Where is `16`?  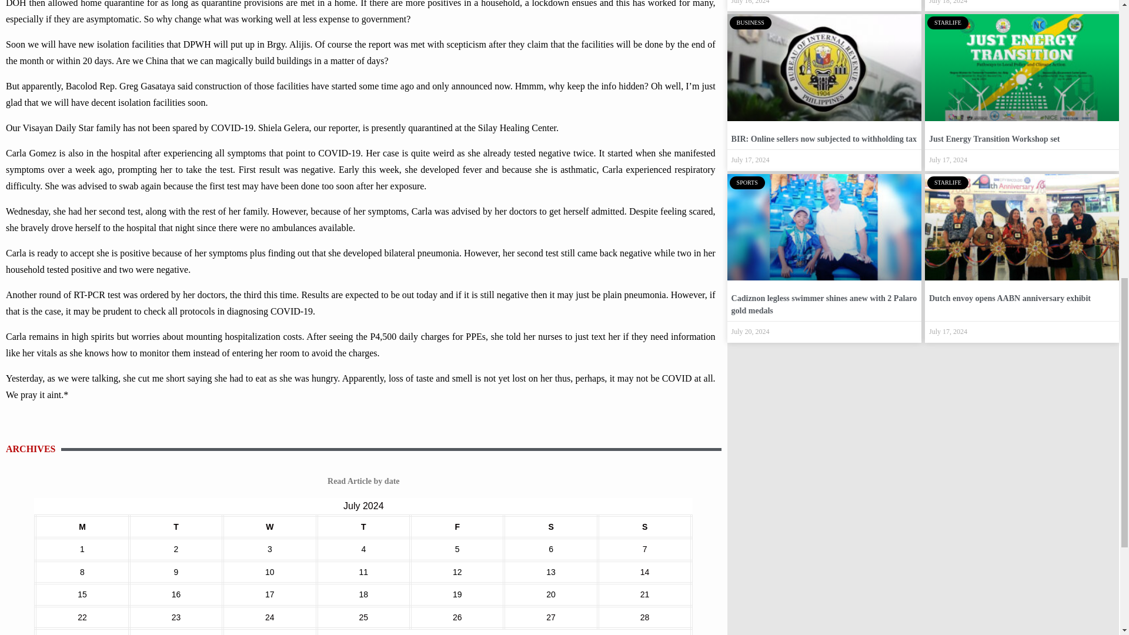 16 is located at coordinates (176, 594).